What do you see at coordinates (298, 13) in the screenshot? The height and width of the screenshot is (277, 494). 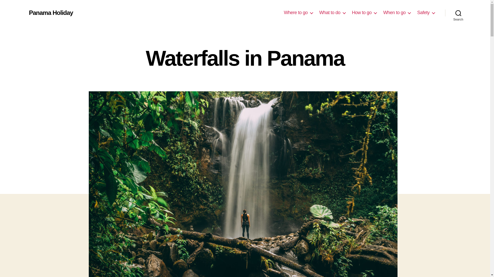 I see `Where to go` at bounding box center [298, 13].